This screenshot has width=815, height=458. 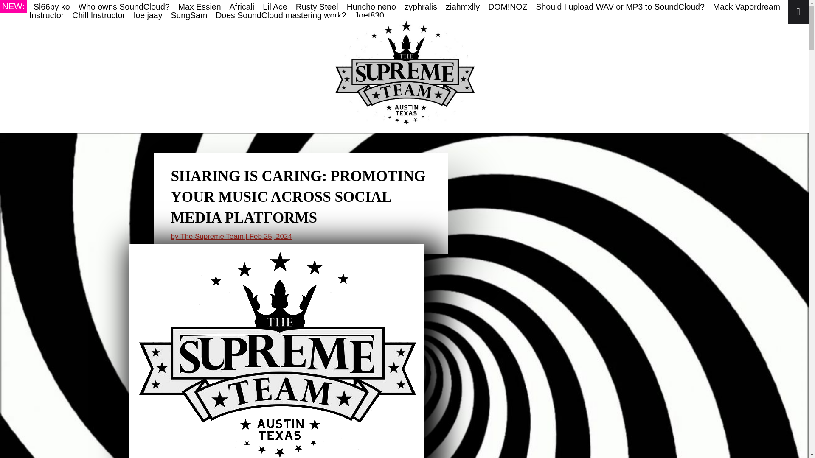 I want to click on Organic SoundCloud Promotion and Reposts, so click(x=404, y=73).